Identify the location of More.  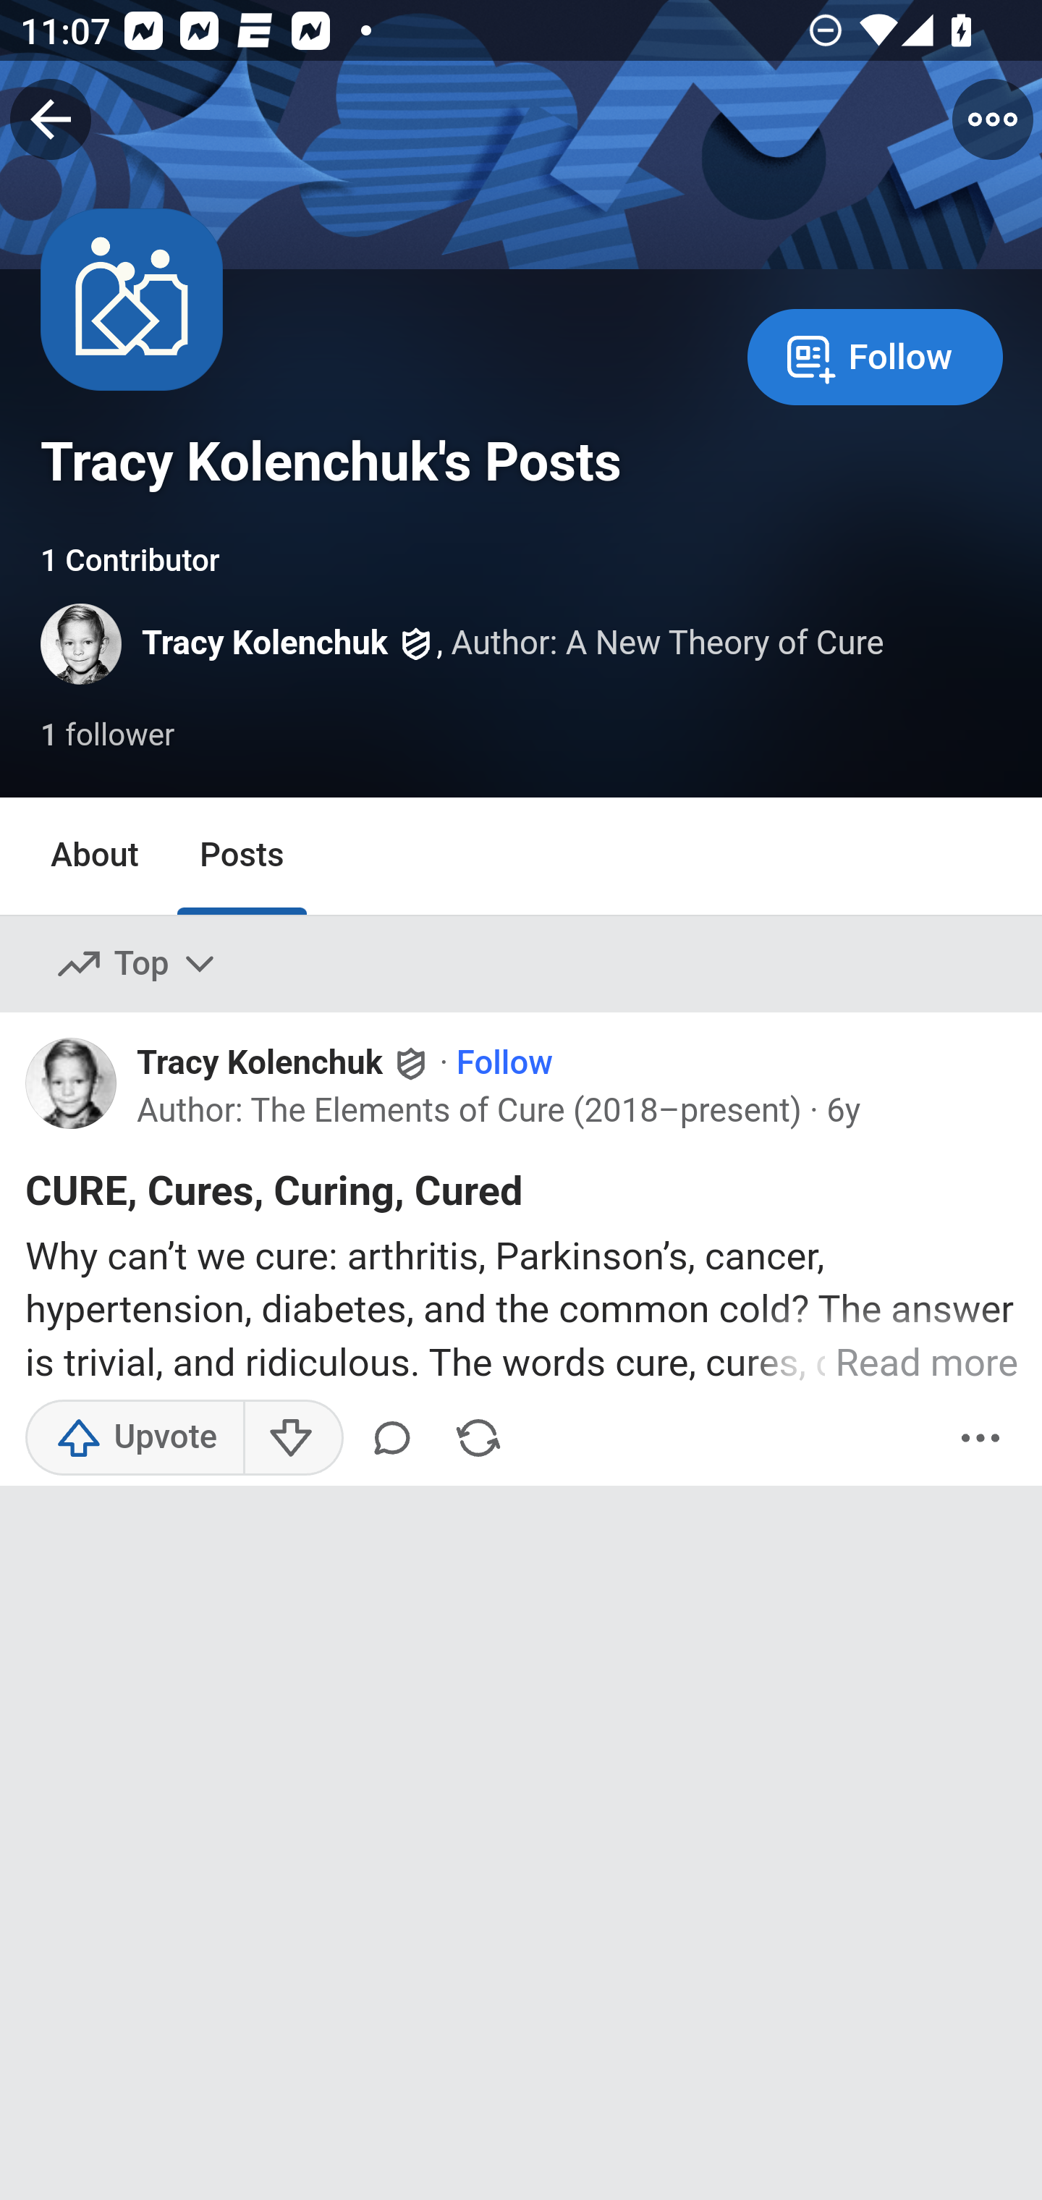
(980, 1437).